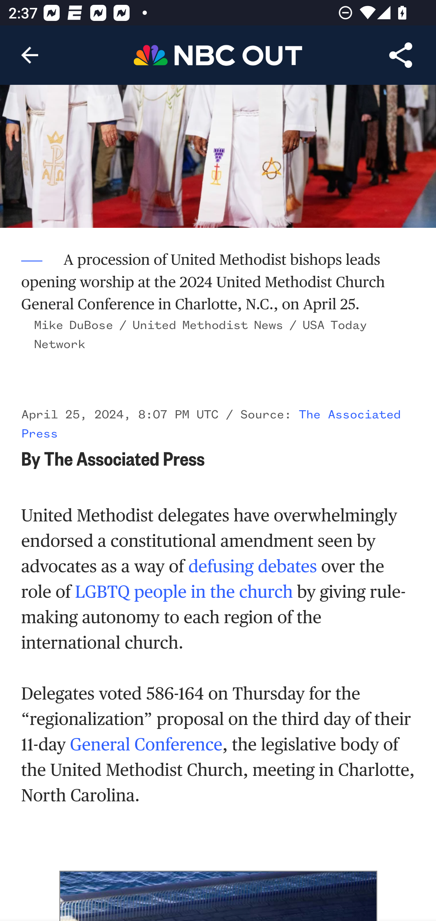 This screenshot has height=921, width=436. Describe the element at coordinates (253, 567) in the screenshot. I see `defusing debates` at that location.